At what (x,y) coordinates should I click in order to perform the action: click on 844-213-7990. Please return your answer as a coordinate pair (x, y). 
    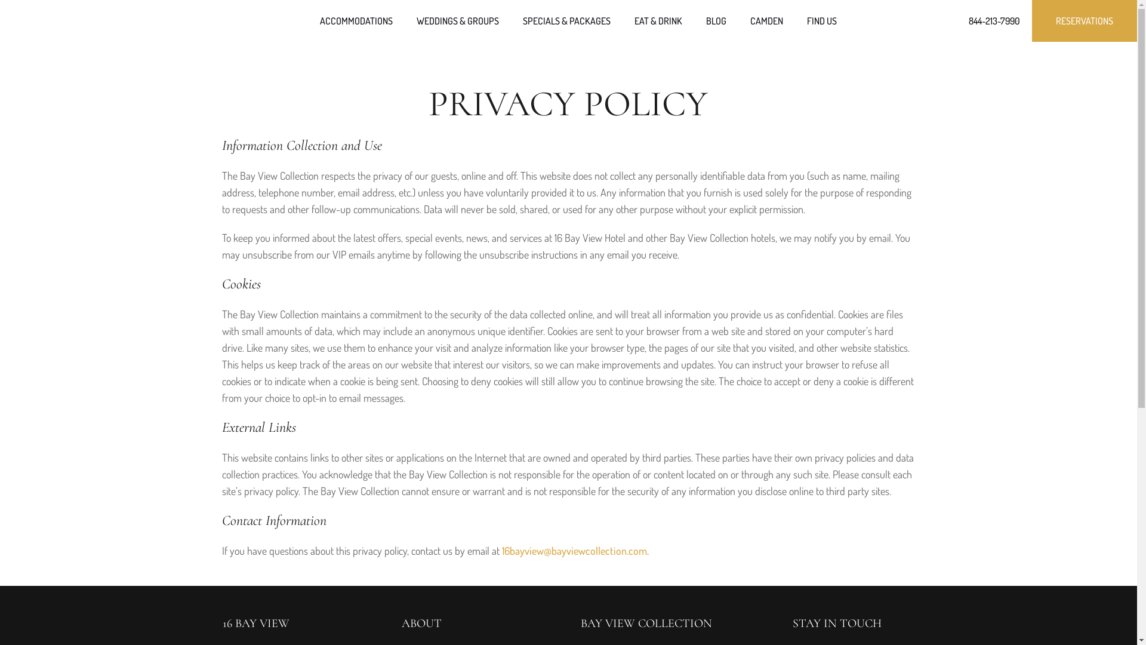
    Looking at the image, I should click on (994, 21).